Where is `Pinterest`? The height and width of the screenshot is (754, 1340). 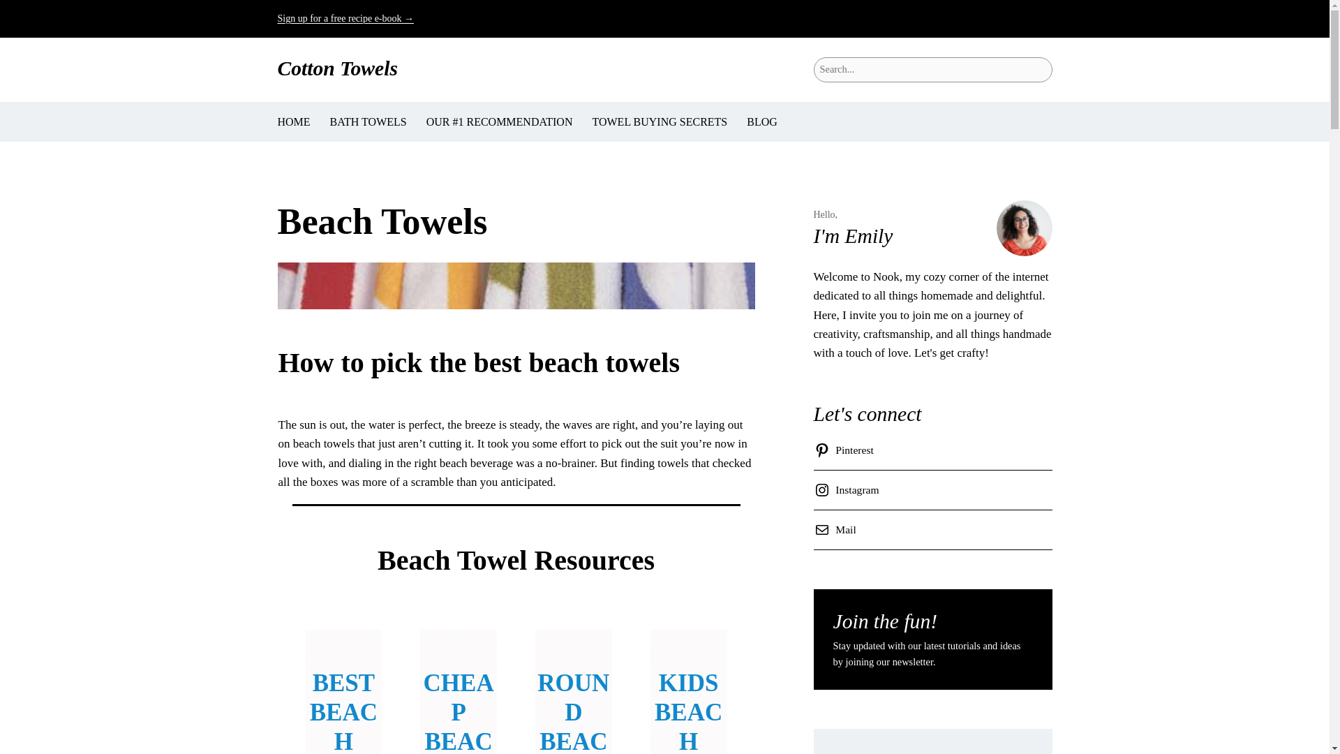
Pinterest is located at coordinates (846, 450).